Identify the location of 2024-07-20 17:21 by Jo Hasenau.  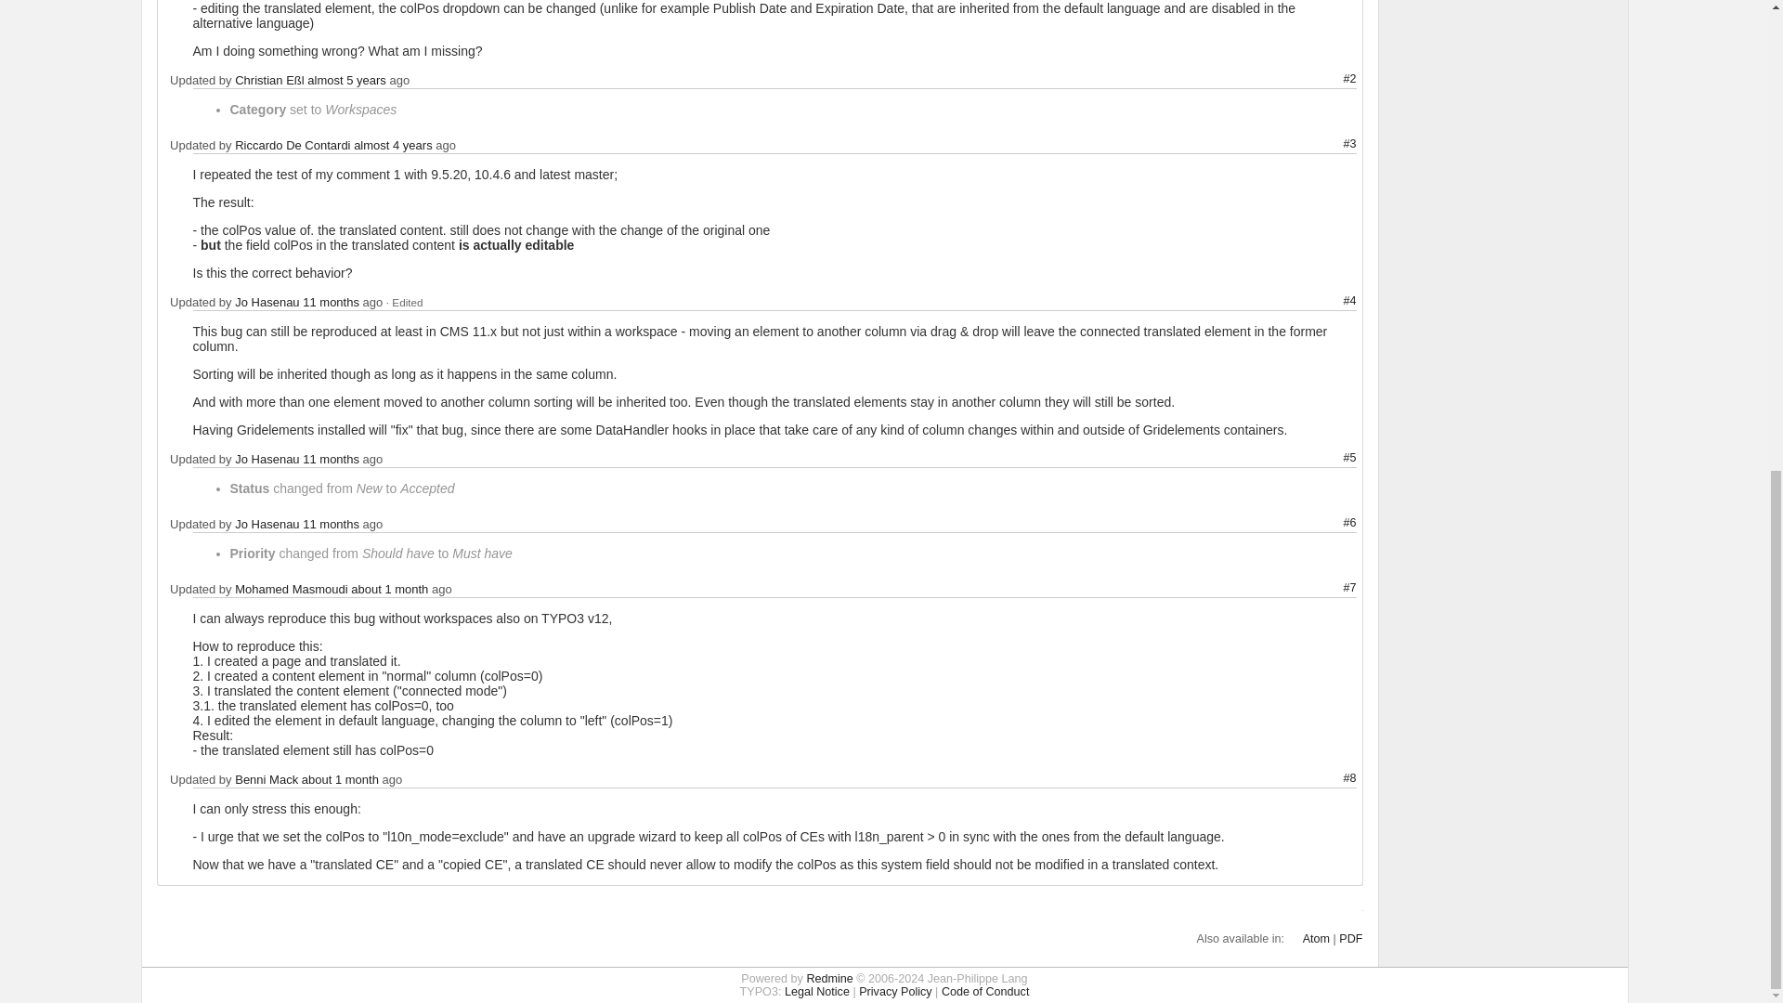
(405, 301).